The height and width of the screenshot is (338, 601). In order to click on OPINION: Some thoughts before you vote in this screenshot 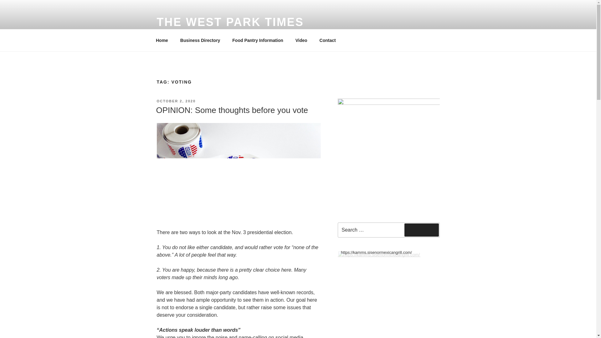, I will do `click(232, 110)`.